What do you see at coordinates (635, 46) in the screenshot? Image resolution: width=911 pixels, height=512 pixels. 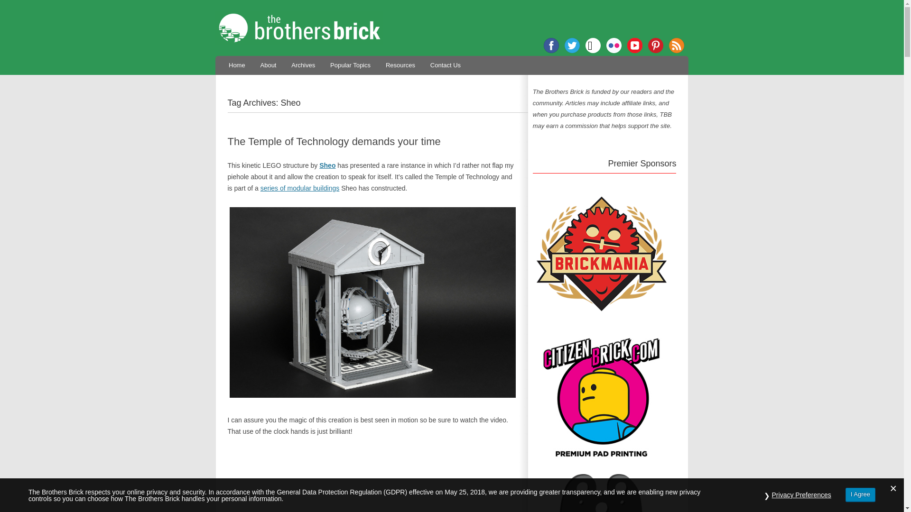 I see `YouTube` at bounding box center [635, 46].